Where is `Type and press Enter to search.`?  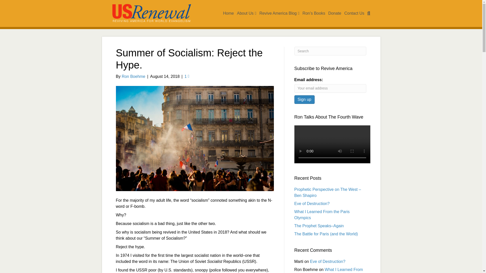 Type and press Enter to search. is located at coordinates (330, 51).